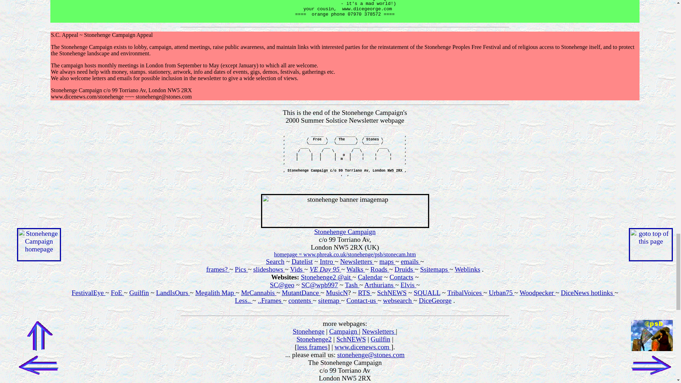  What do you see at coordinates (218, 270) in the screenshot?
I see `frames?` at bounding box center [218, 270].